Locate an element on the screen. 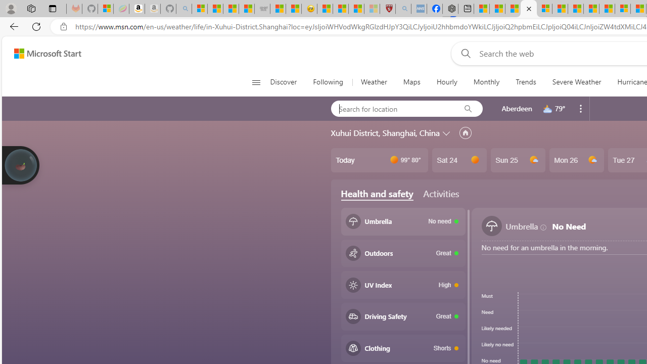 The width and height of the screenshot is (647, 364). Aberdeen is located at coordinates (517, 108).